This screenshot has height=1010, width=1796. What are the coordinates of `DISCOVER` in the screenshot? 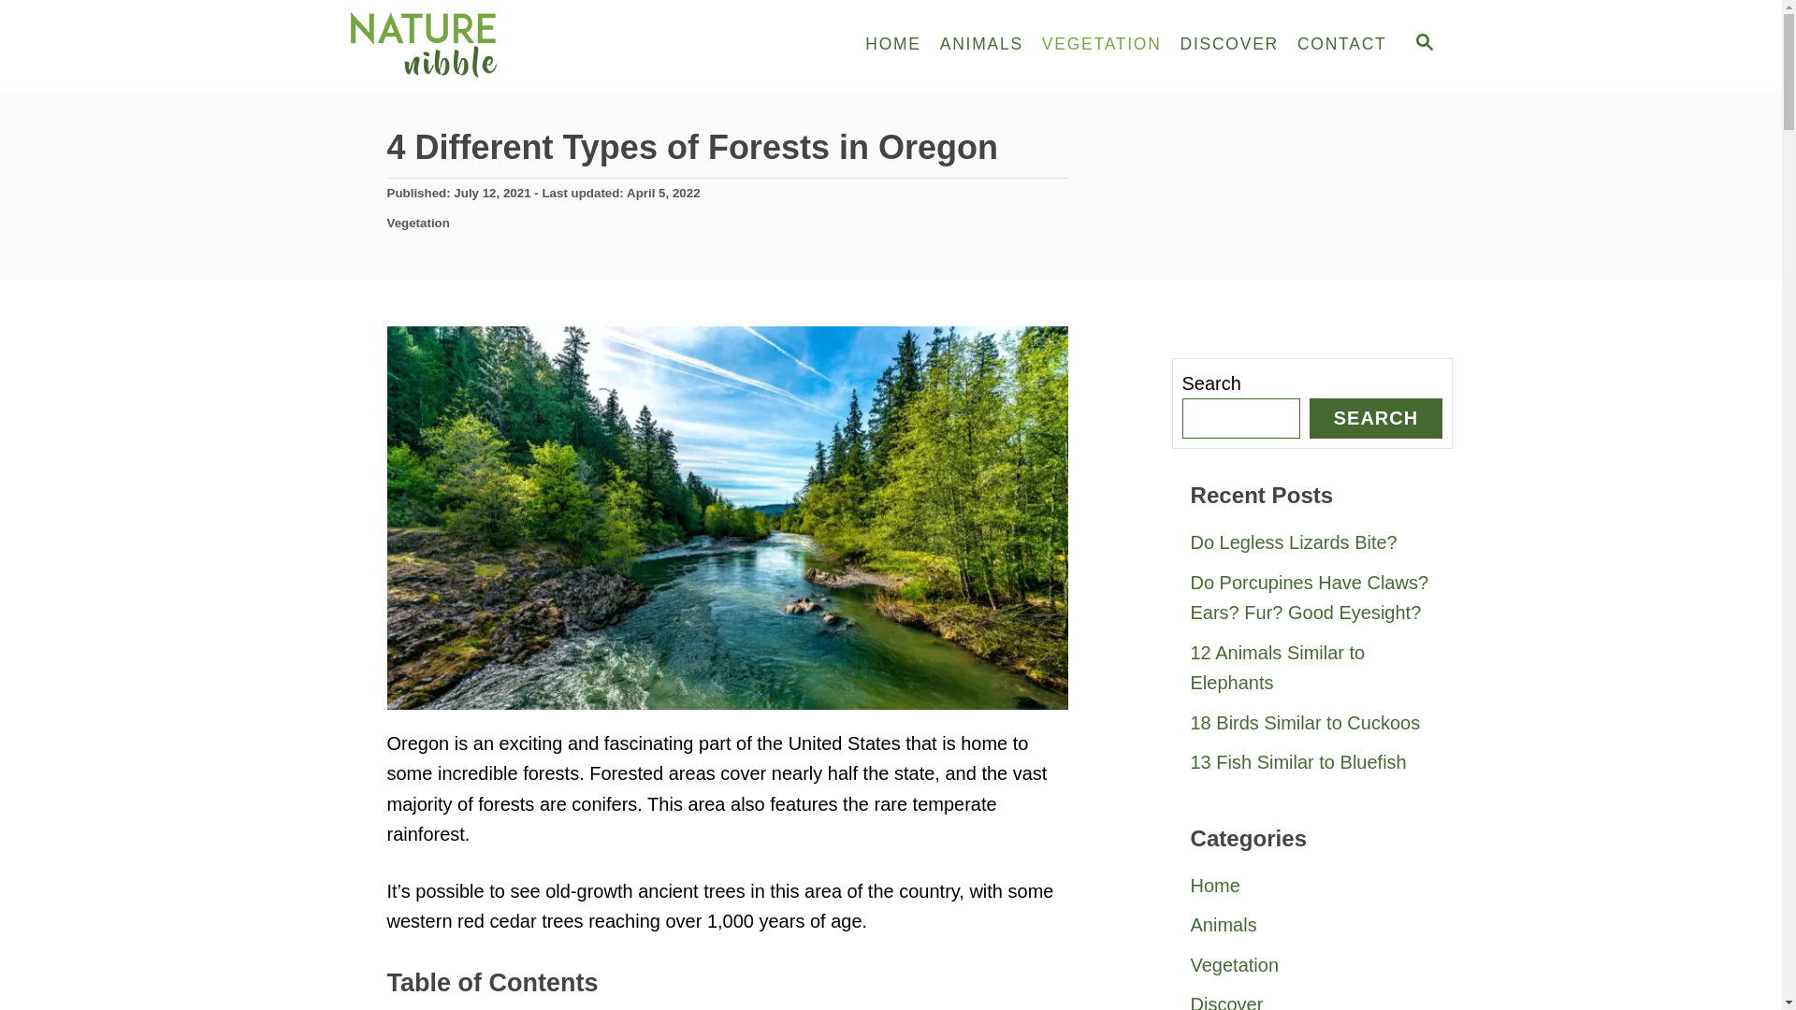 It's located at (1229, 45).